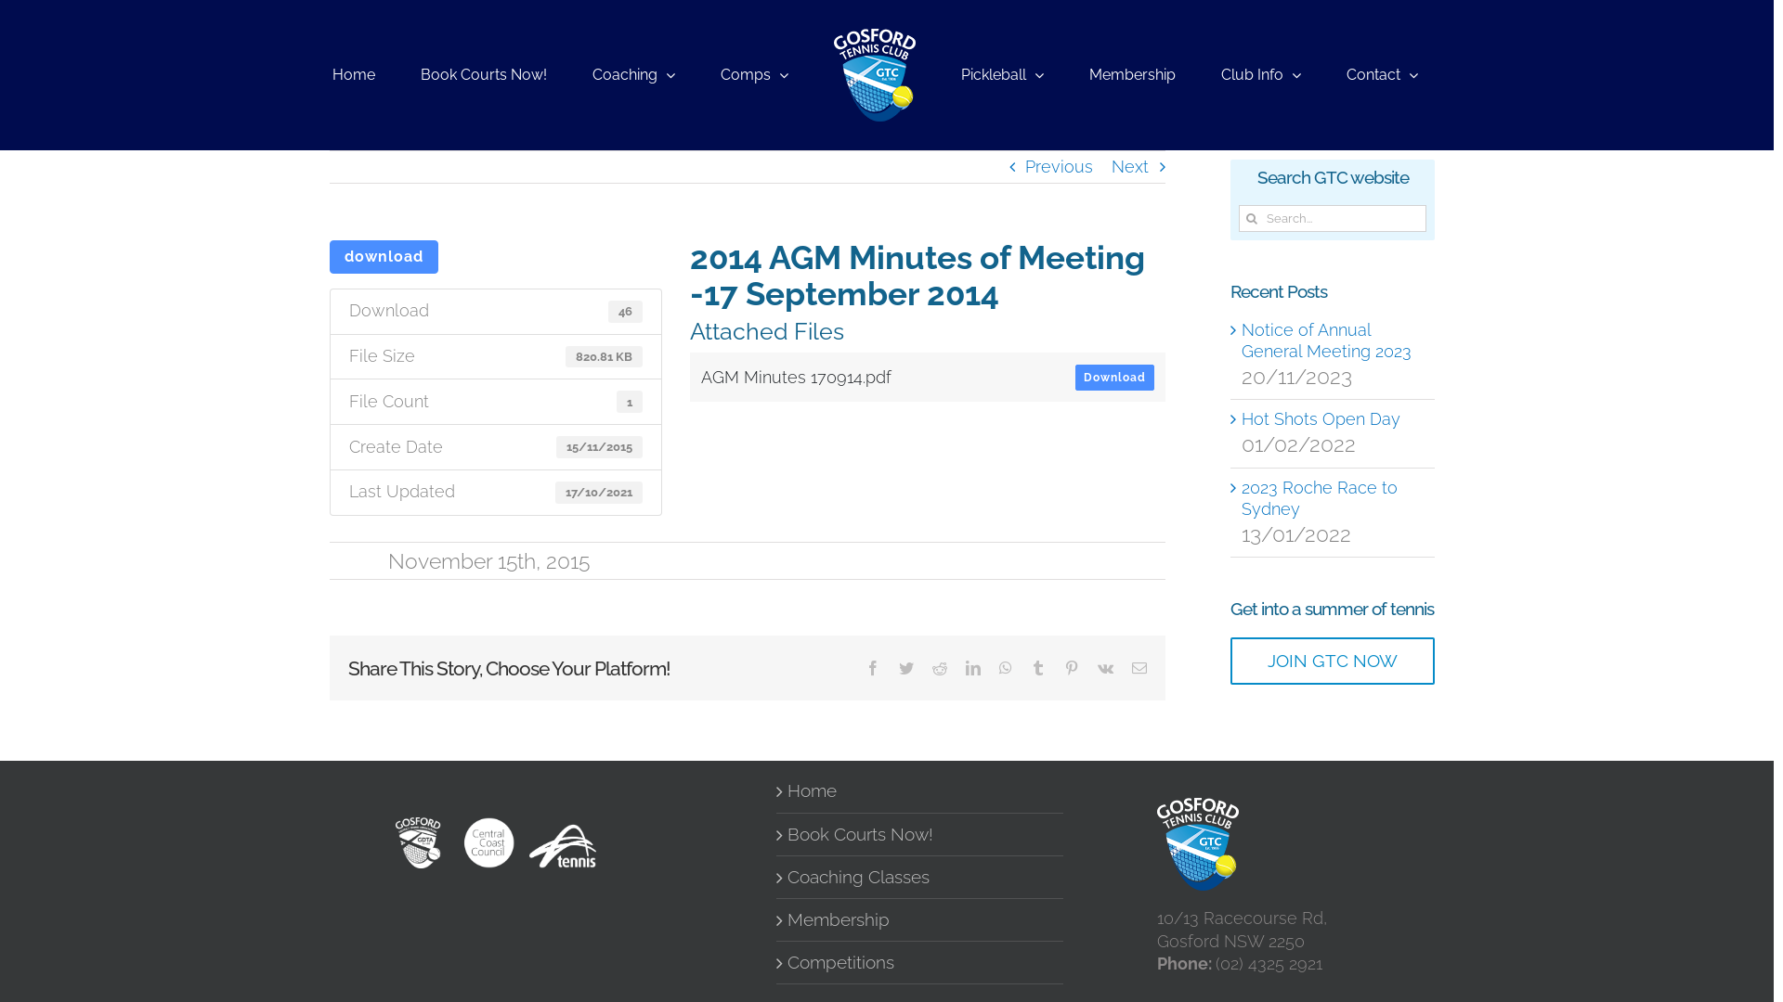 This screenshot has height=1002, width=1783. What do you see at coordinates (921, 963) in the screenshot?
I see `Competitions` at bounding box center [921, 963].